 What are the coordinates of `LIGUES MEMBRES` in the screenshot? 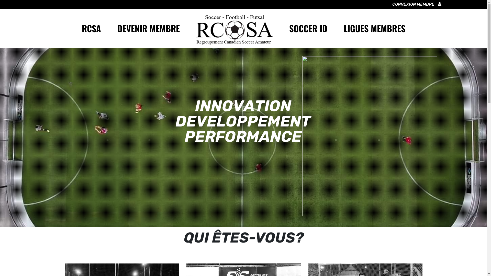 It's located at (374, 28).